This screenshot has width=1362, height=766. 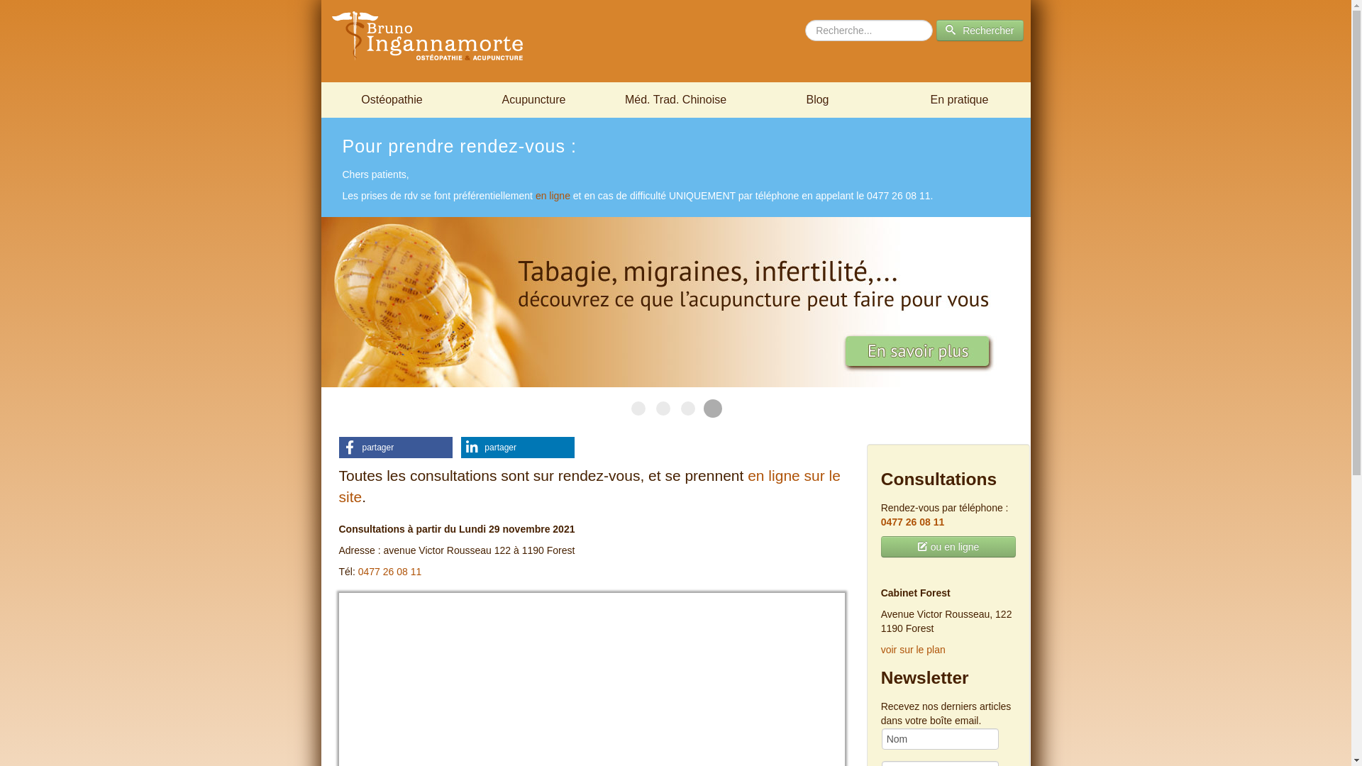 I want to click on en ligne, so click(x=553, y=196).